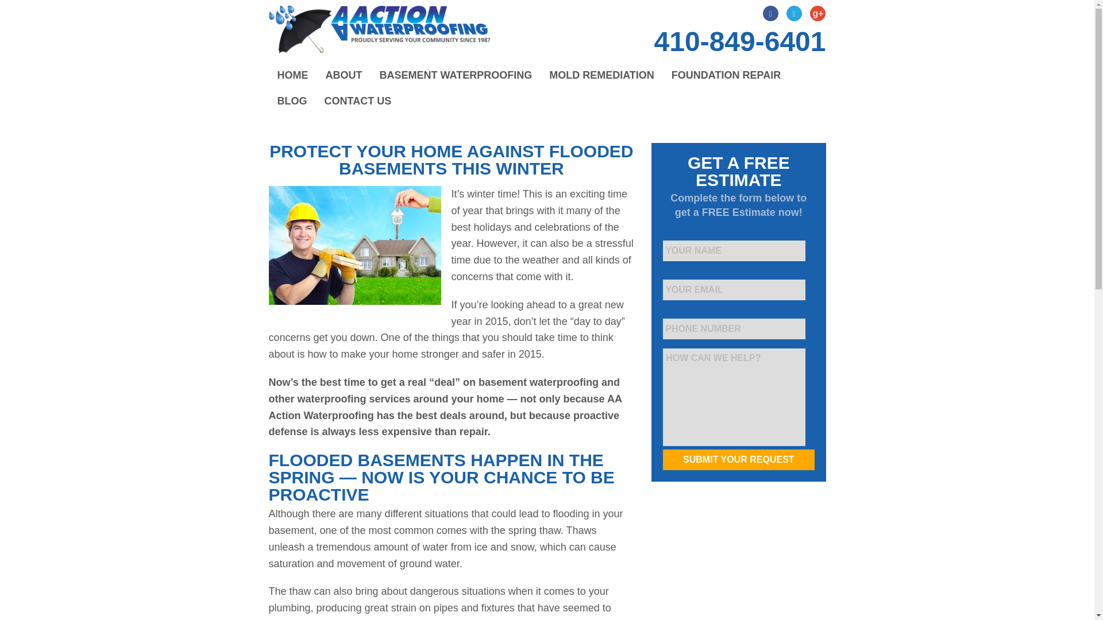 This screenshot has height=620, width=1103. Describe the element at coordinates (726, 76) in the screenshot. I see `Foundation Repair` at that location.